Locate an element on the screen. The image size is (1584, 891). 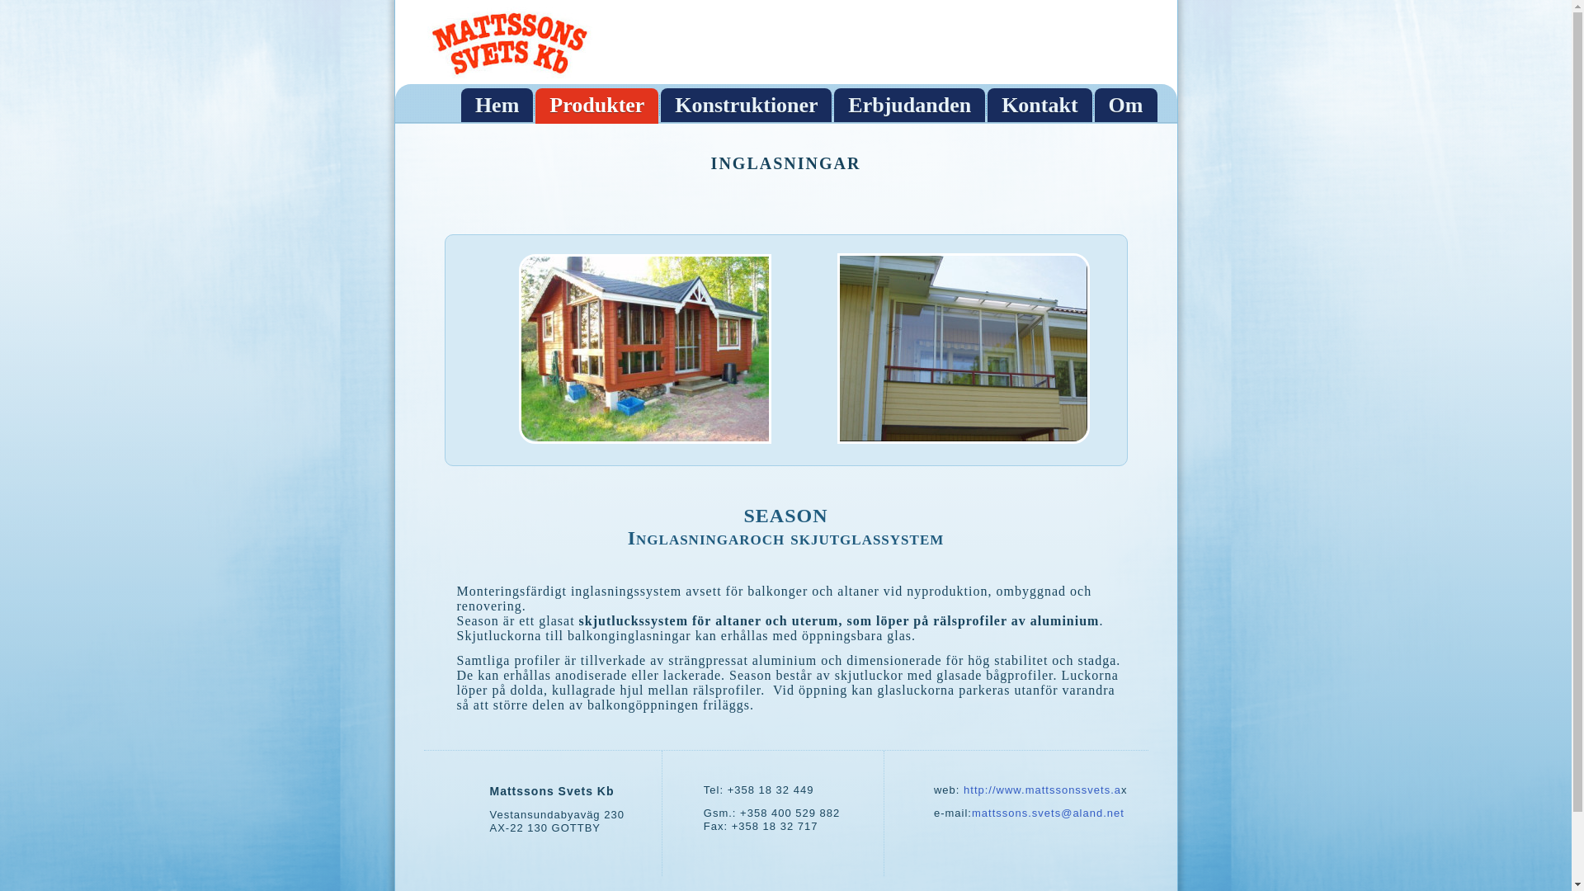
Konstruktioner is located at coordinates (746, 106).